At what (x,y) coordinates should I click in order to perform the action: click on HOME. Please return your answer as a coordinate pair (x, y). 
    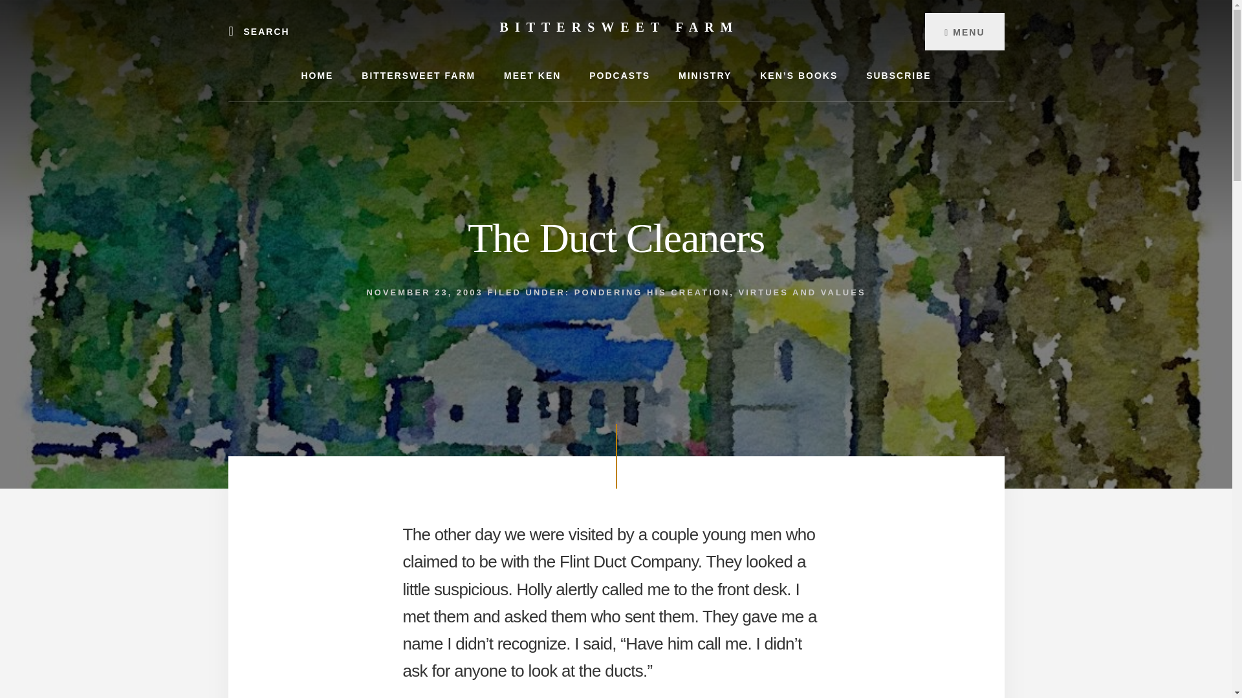
    Looking at the image, I should click on (317, 75).